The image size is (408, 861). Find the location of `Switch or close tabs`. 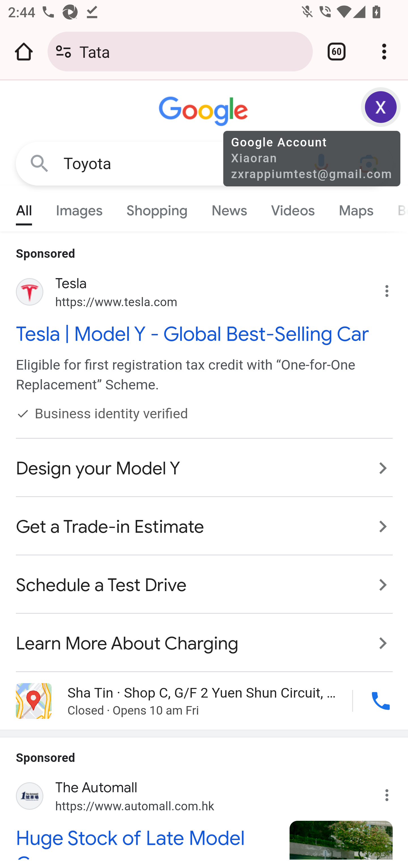

Switch or close tabs is located at coordinates (337, 52).